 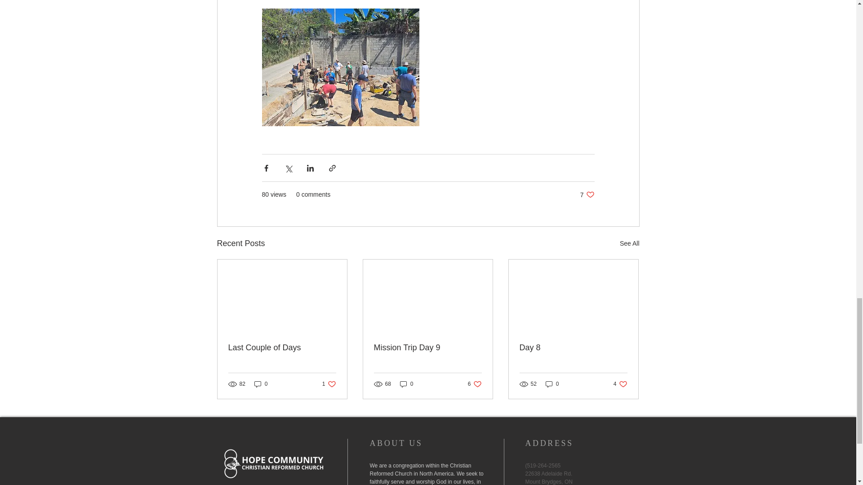 What do you see at coordinates (587, 194) in the screenshot?
I see `Day 8` at bounding box center [587, 194].